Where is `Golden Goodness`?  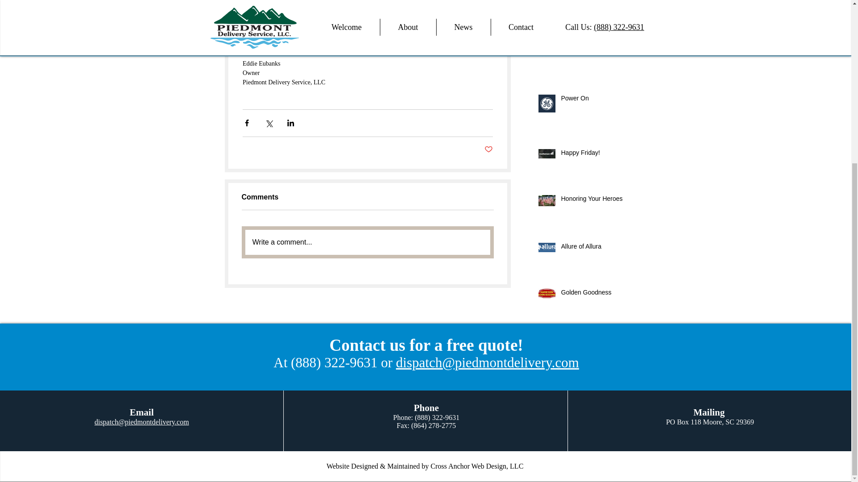 Golden Goodness is located at coordinates (593, 294).